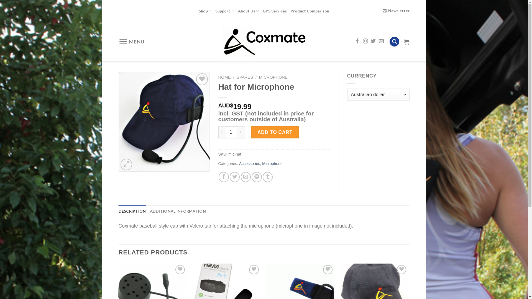 This screenshot has width=532, height=299. What do you see at coordinates (365, 42) in the screenshot?
I see `Follow on Instagram` at bounding box center [365, 42].